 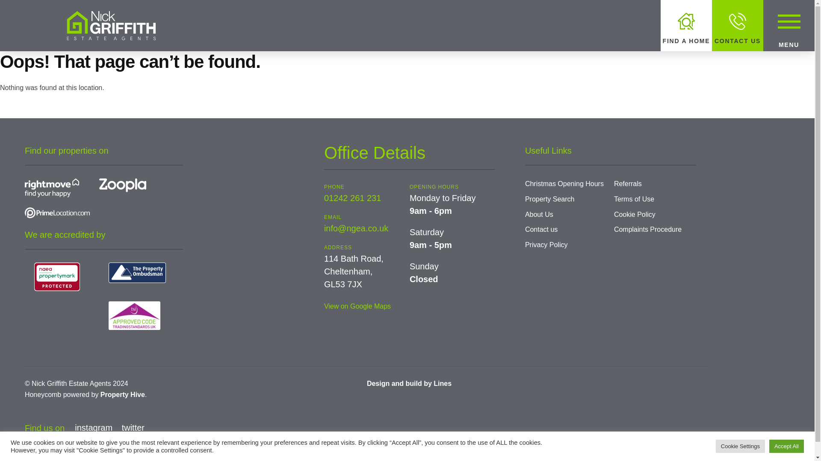 What do you see at coordinates (352, 198) in the screenshot?
I see `01242 261 231` at bounding box center [352, 198].